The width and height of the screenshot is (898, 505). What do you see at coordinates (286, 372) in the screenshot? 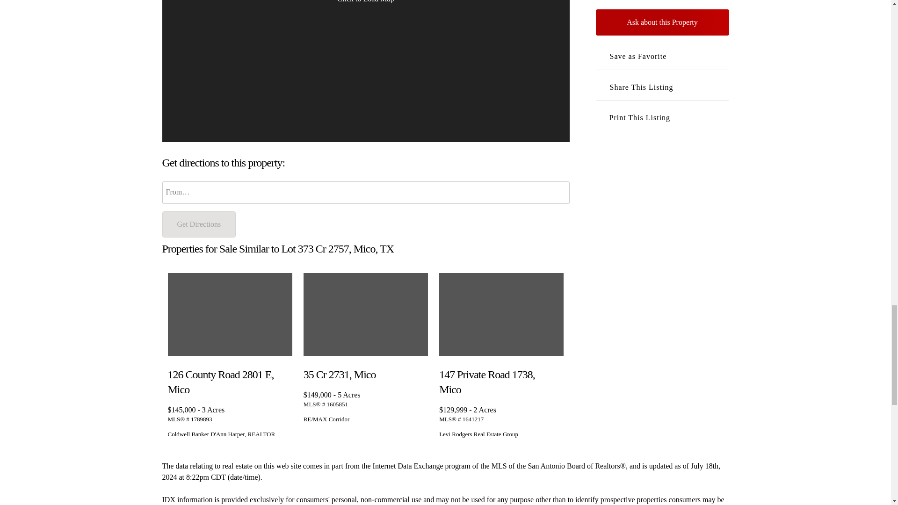
I see `Save Listing` at bounding box center [286, 372].